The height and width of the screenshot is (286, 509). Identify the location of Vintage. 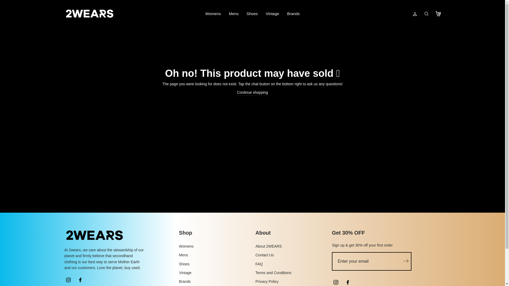
(273, 14).